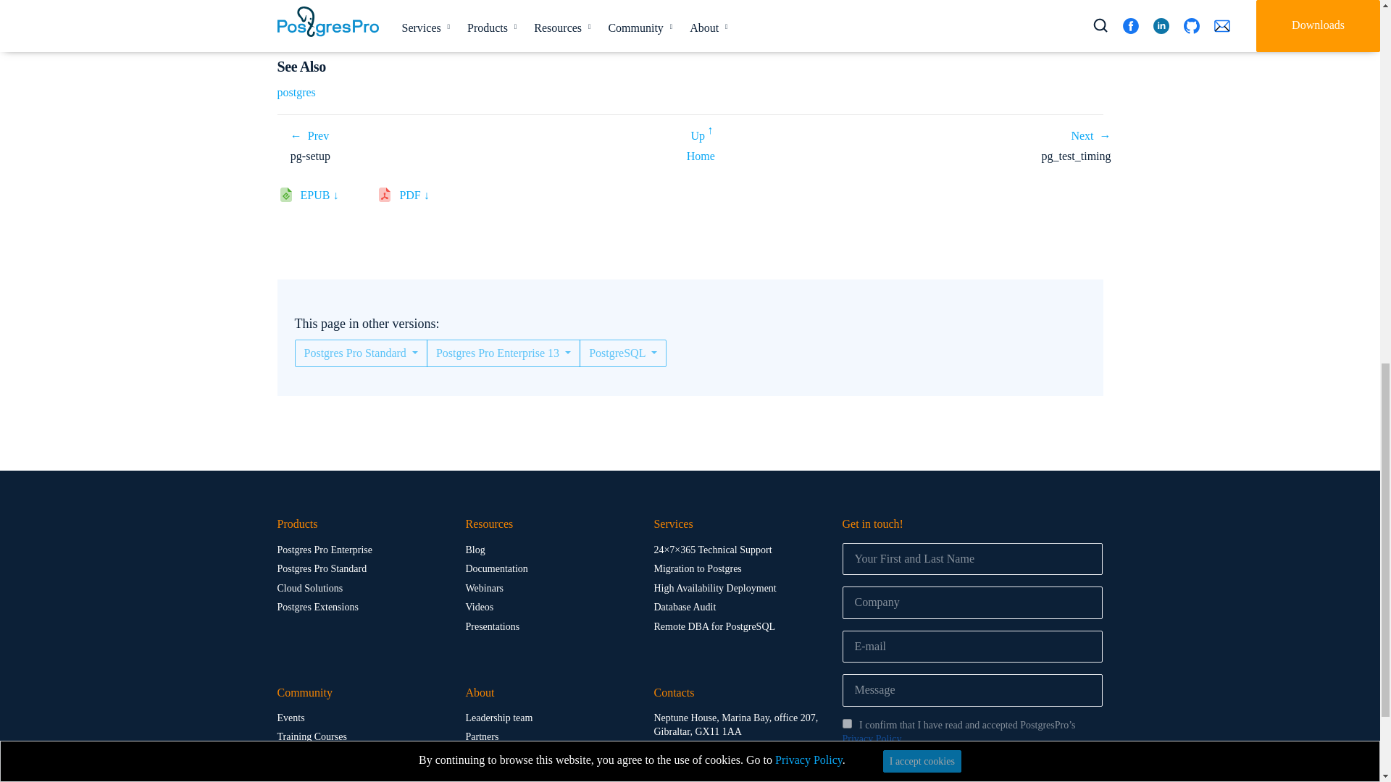  Describe the element at coordinates (296, 92) in the screenshot. I see `postgres` at that location.